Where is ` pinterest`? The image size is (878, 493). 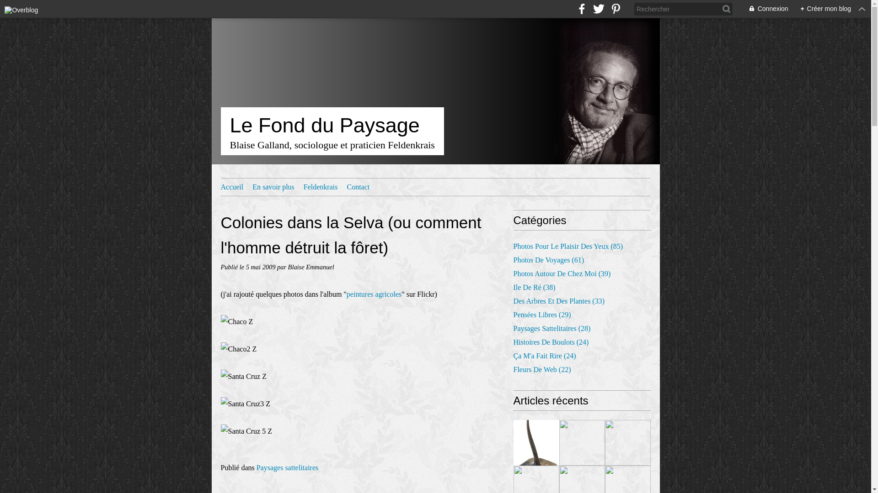
 pinterest is located at coordinates (616, 9).